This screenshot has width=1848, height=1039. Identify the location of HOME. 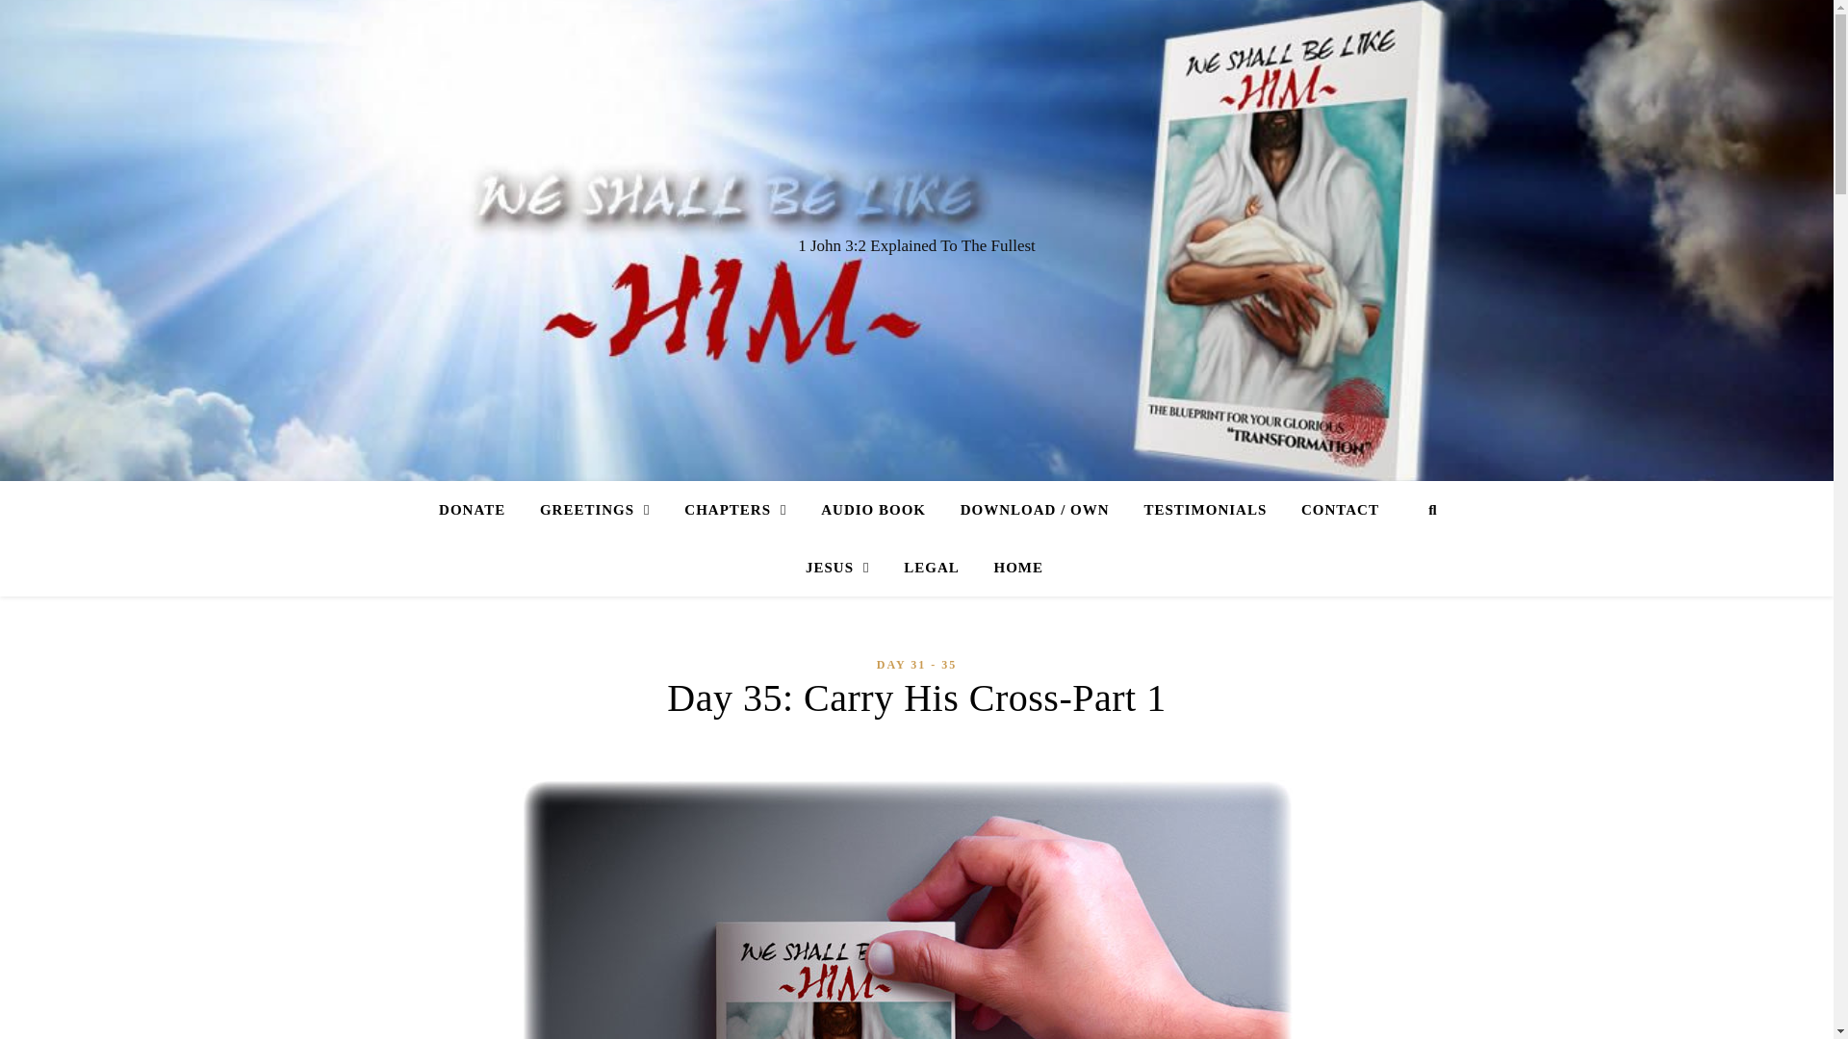
(1011, 568).